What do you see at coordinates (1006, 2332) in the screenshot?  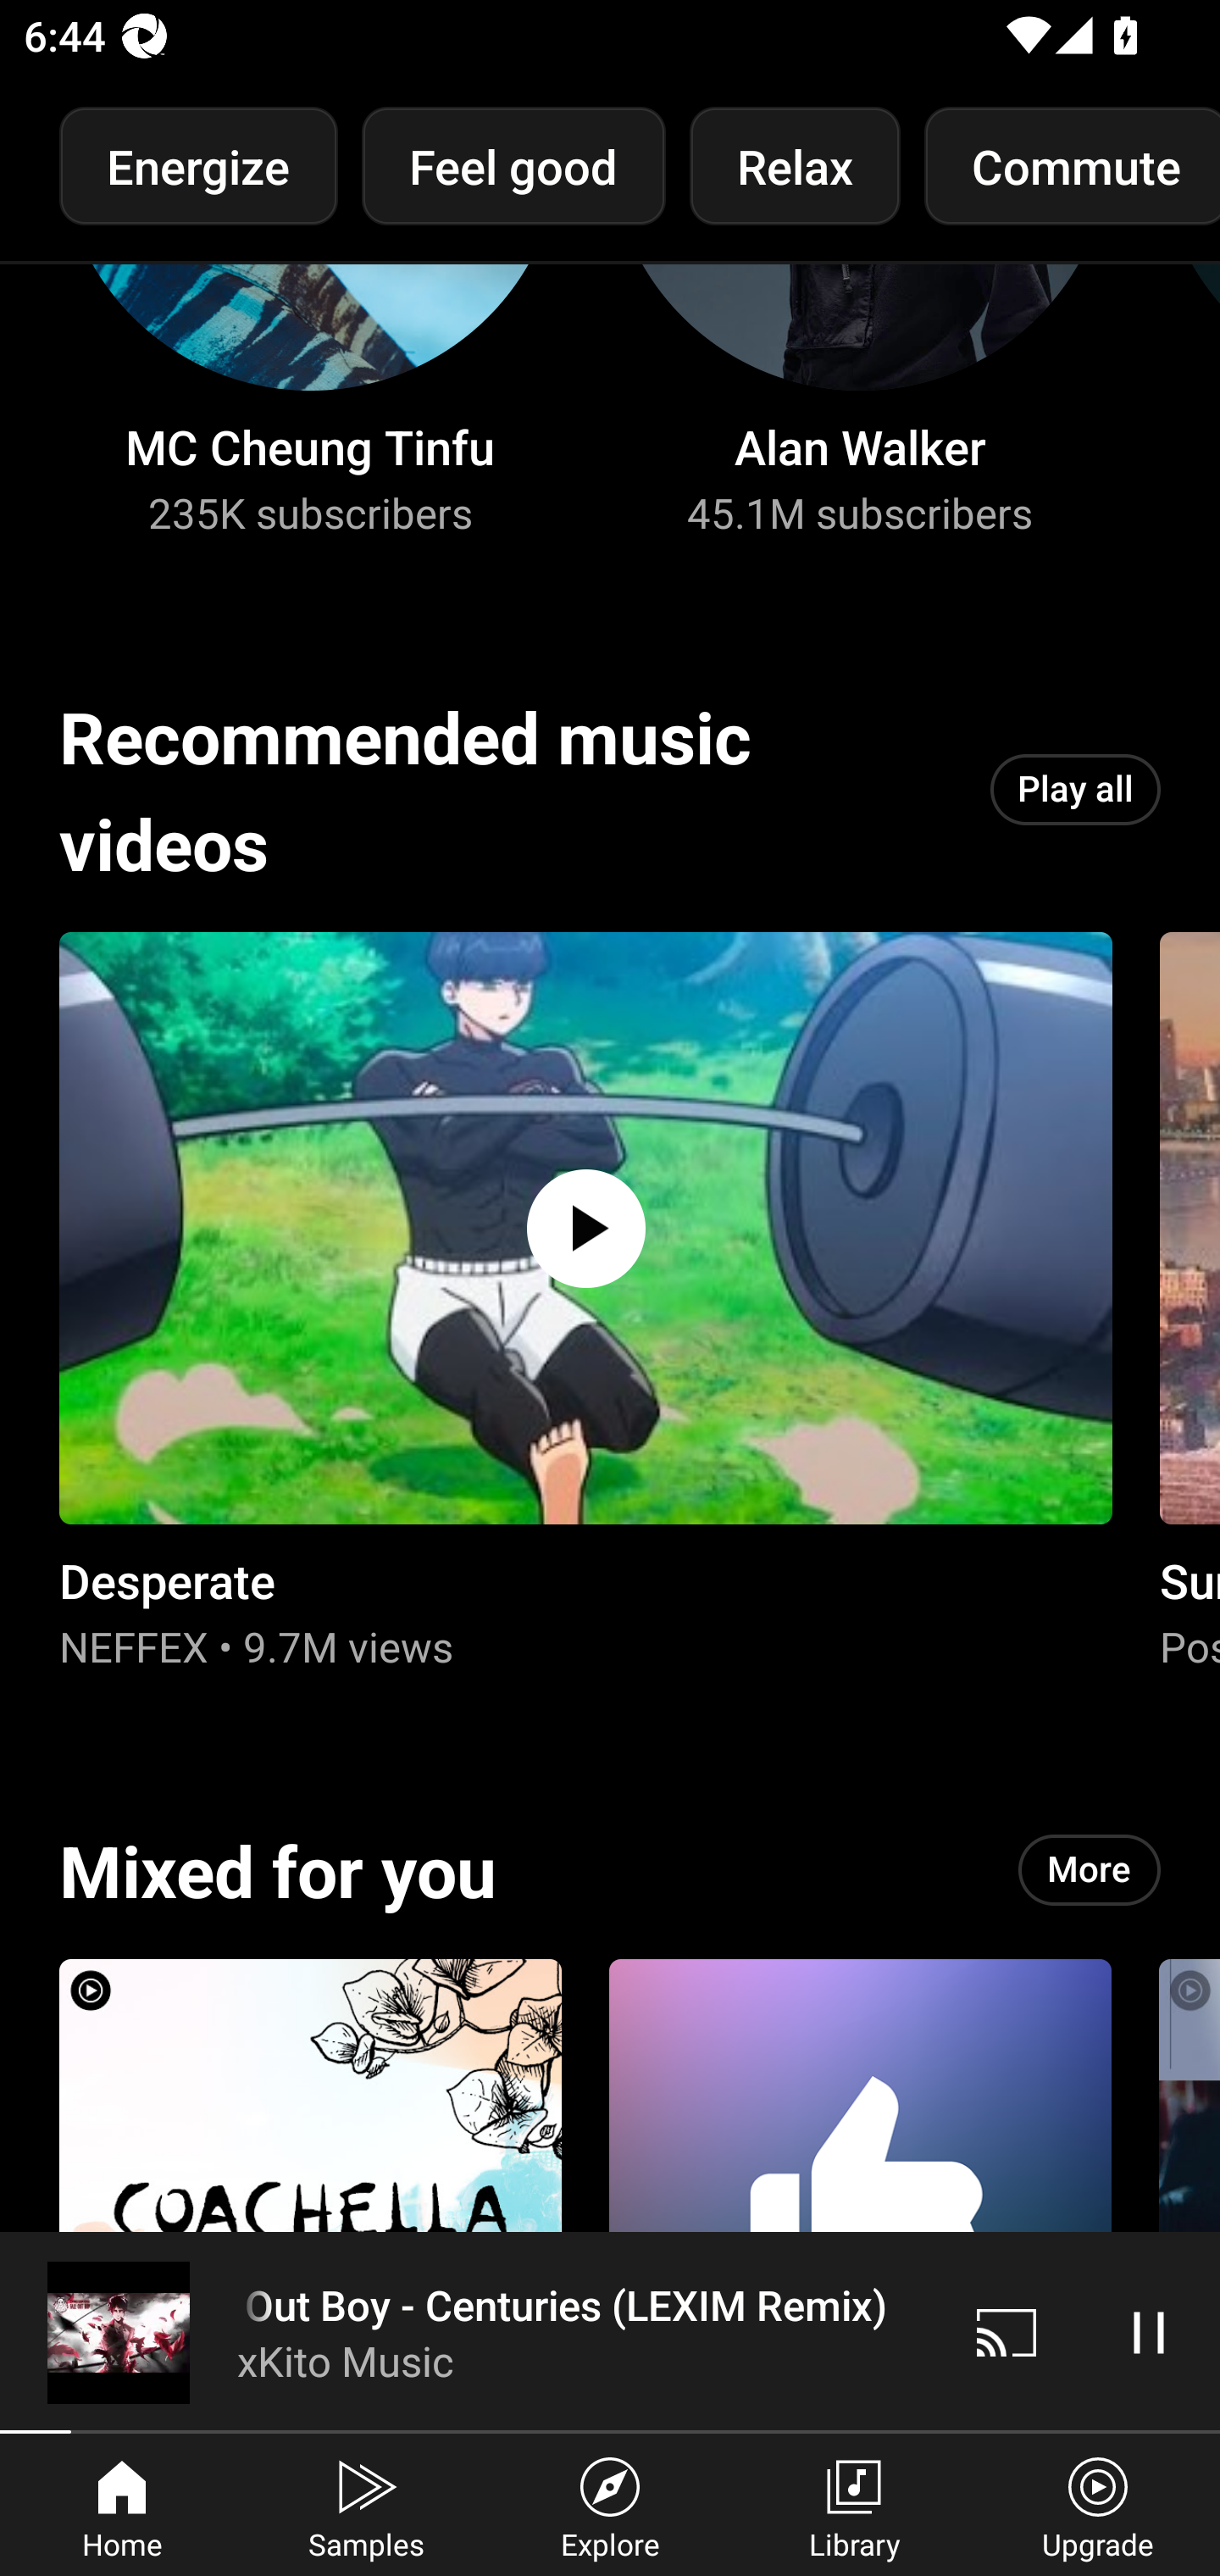 I see `Cast. Disconnected` at bounding box center [1006, 2332].